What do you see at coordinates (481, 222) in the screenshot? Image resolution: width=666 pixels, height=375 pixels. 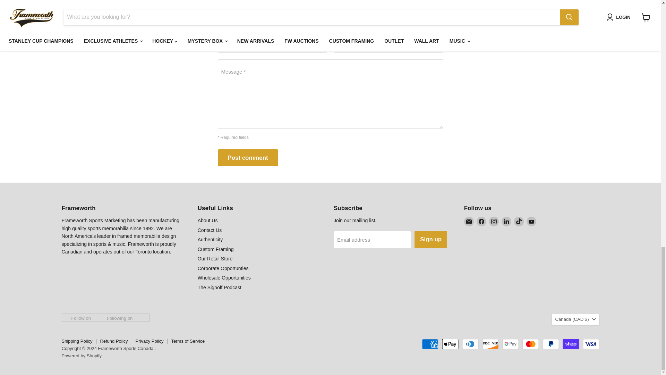 I see `Facebook` at bounding box center [481, 222].